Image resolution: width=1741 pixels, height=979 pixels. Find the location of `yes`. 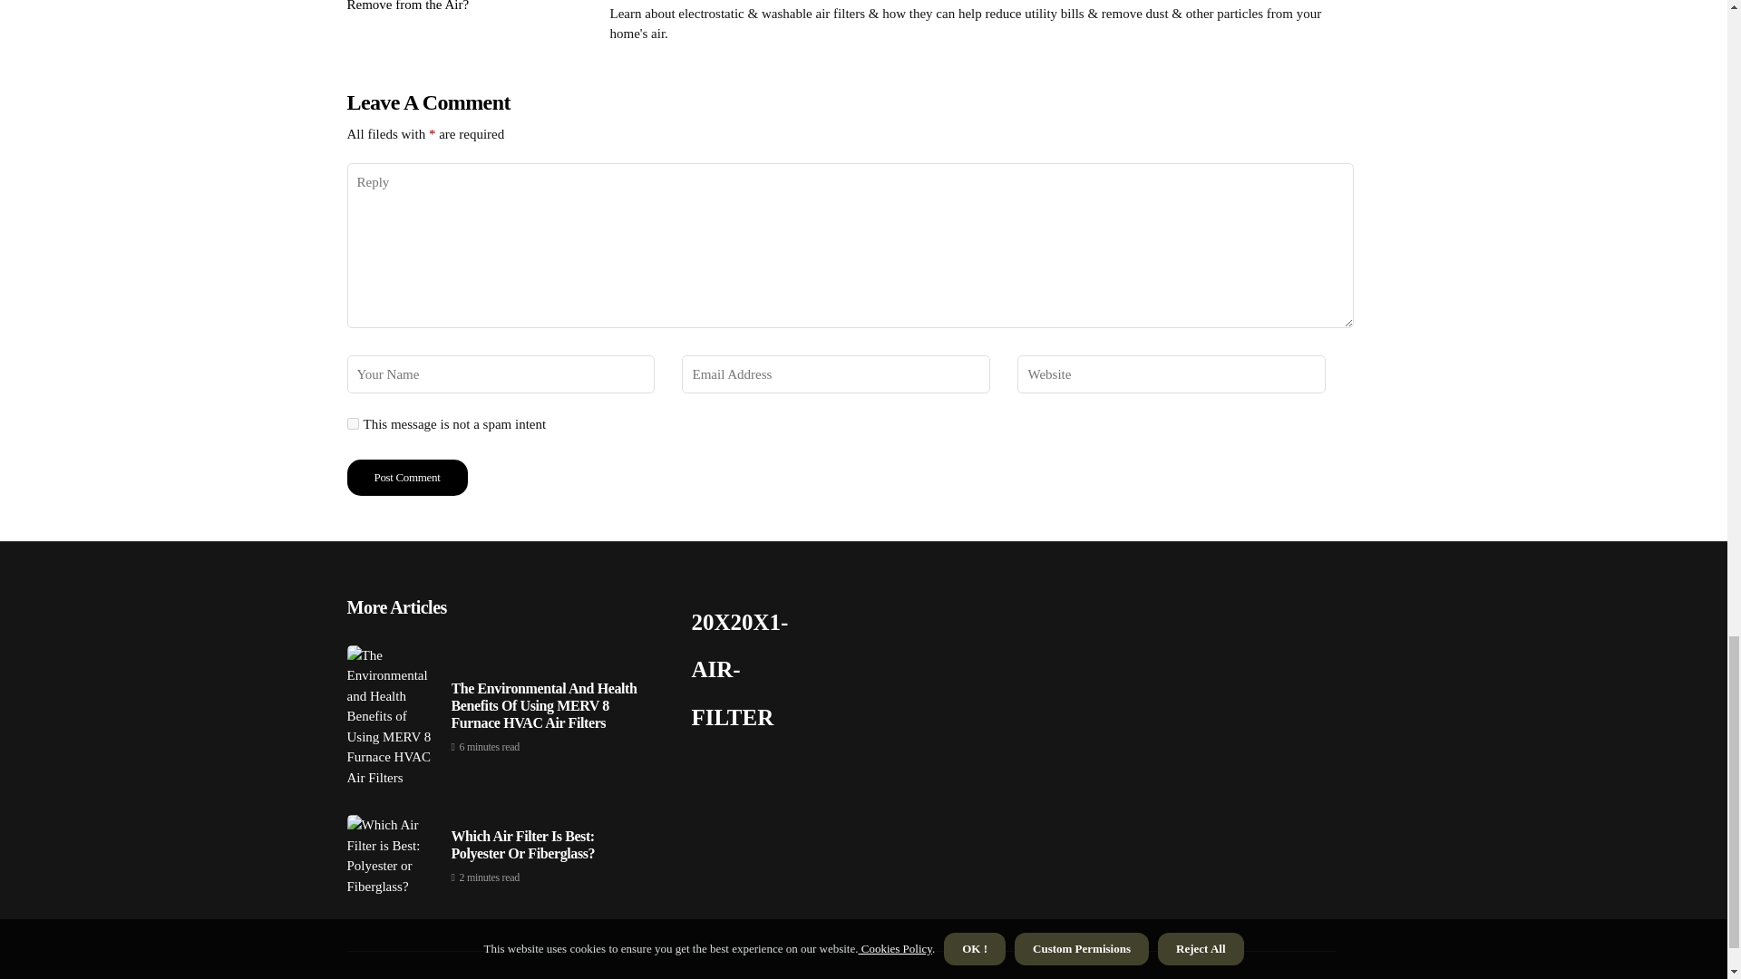

yes is located at coordinates (352, 424).